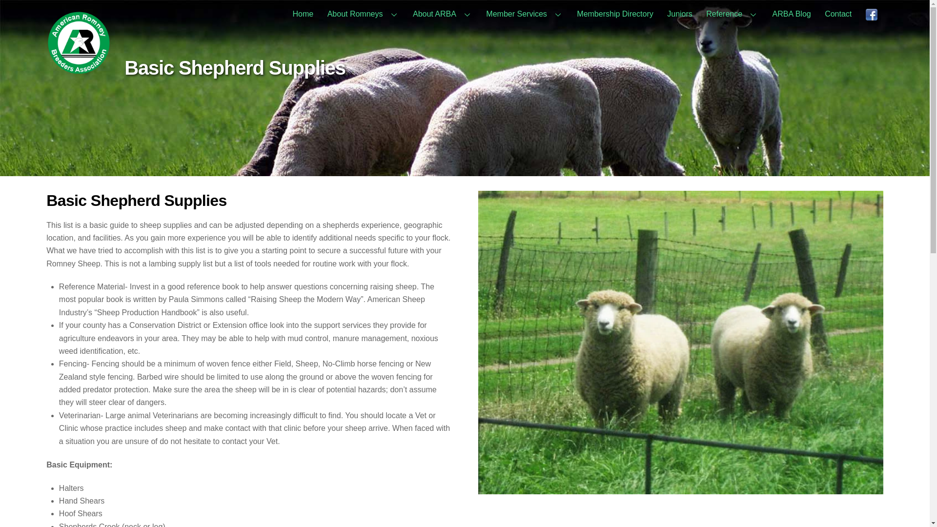 This screenshot has height=527, width=937. I want to click on American Romney Breeders Association, so click(79, 70).